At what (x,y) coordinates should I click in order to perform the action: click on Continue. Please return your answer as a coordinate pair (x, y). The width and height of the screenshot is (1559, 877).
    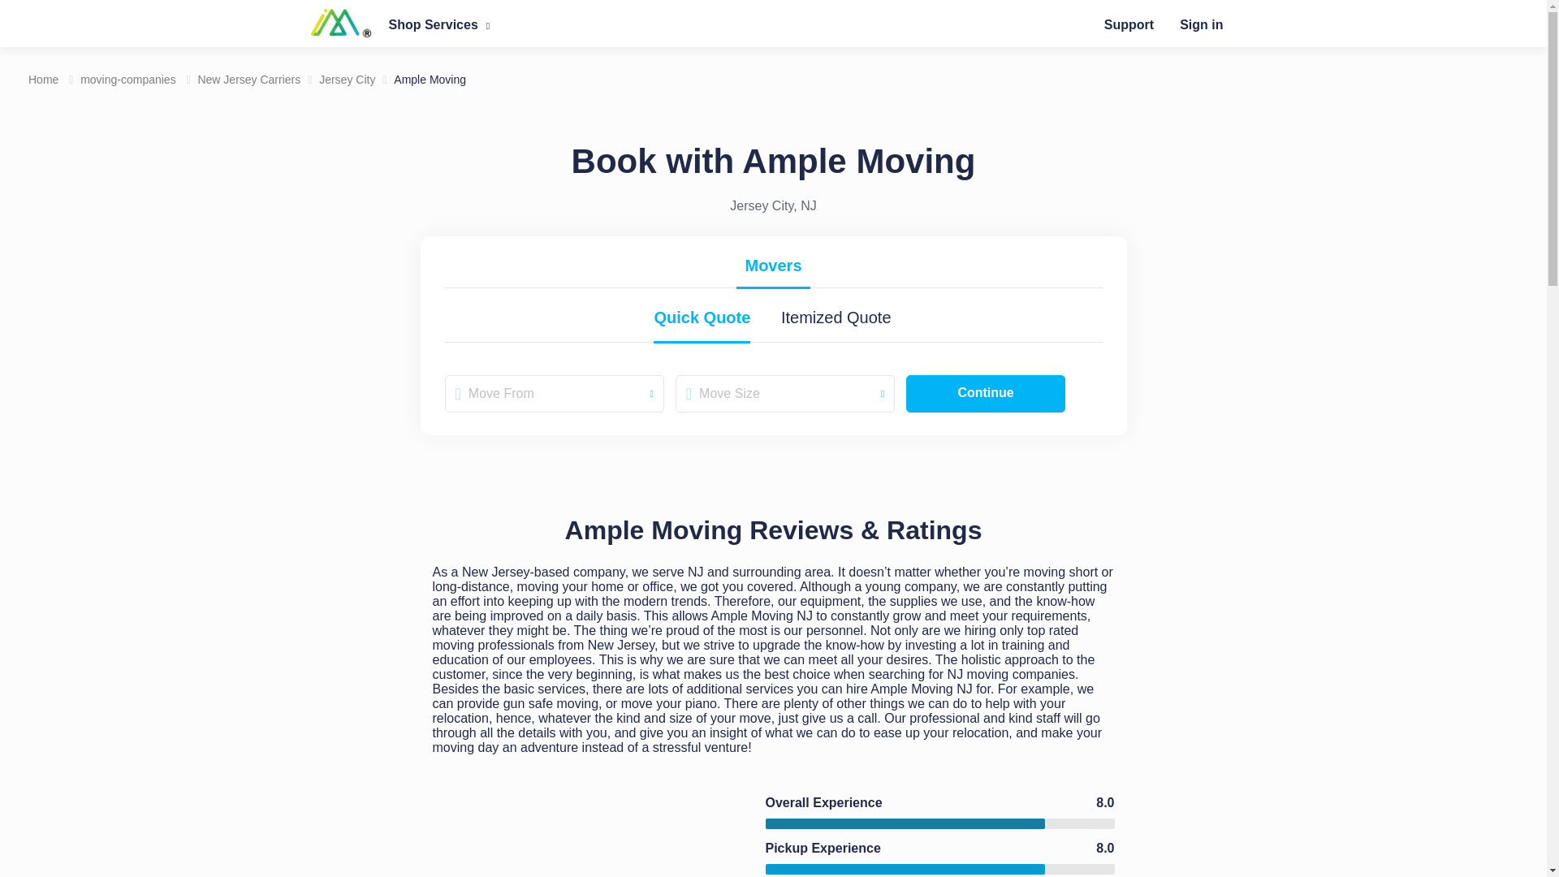
    Looking at the image, I should click on (985, 393).